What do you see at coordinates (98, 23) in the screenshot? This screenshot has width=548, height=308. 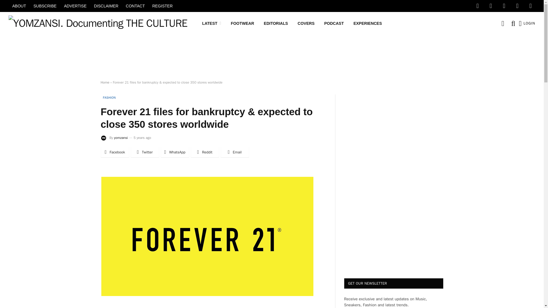 I see `YOMZANSI. Documenting THE CULTURE` at bounding box center [98, 23].